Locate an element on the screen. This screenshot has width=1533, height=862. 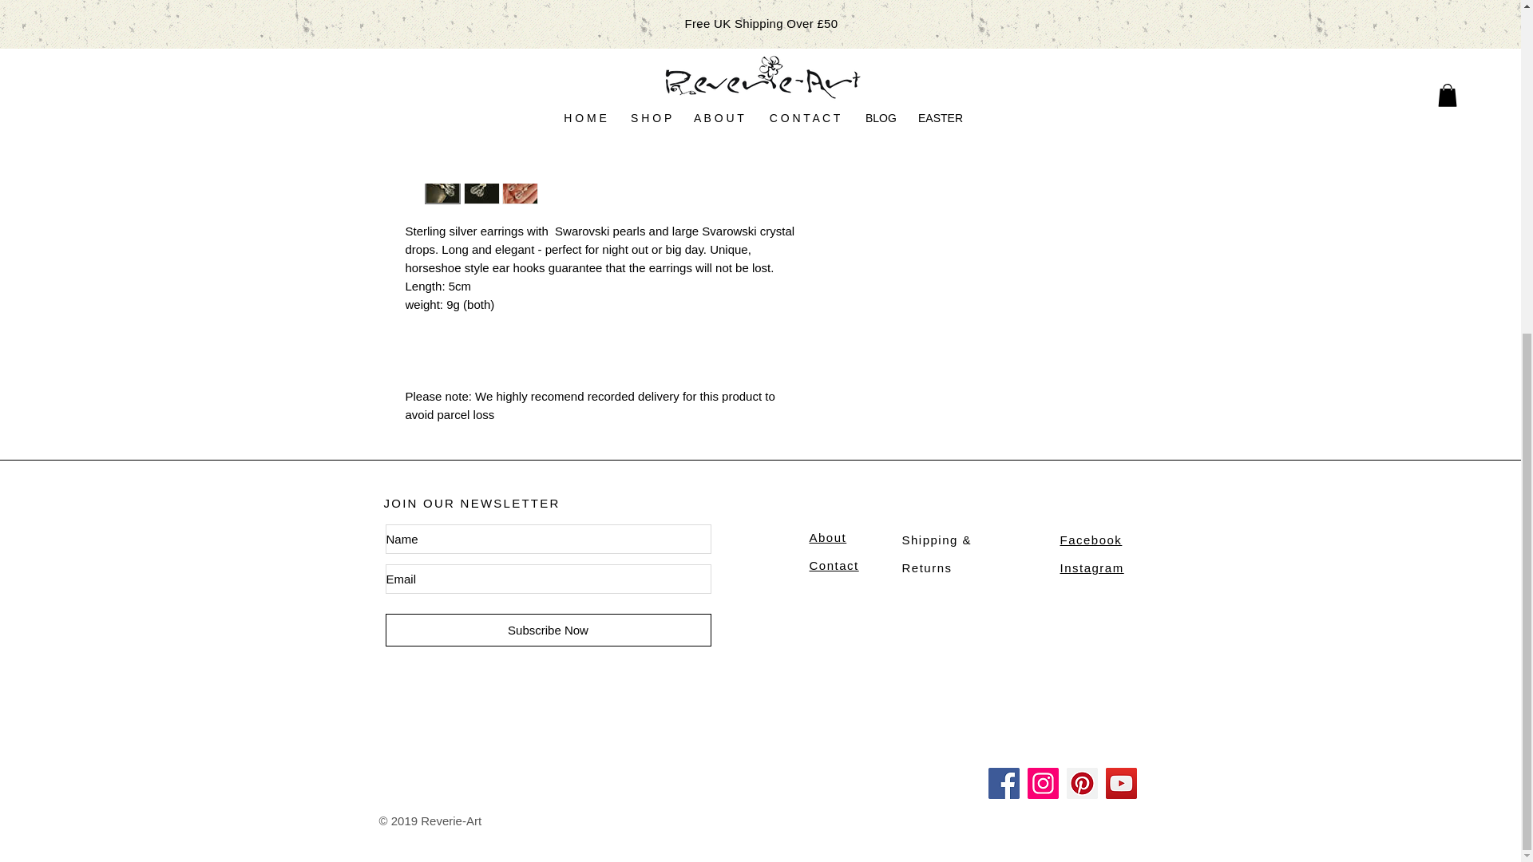
Contact is located at coordinates (834, 564).